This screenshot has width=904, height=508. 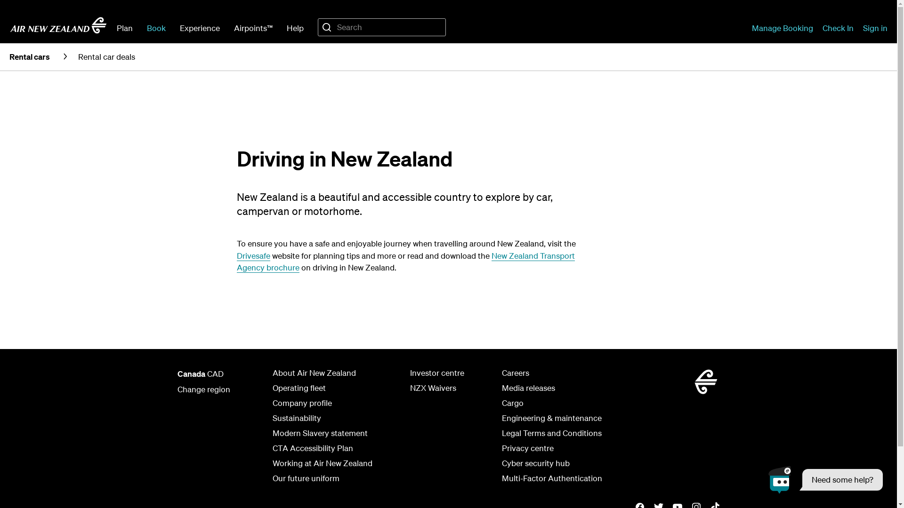 What do you see at coordinates (528, 388) in the screenshot?
I see `Media releases` at bounding box center [528, 388].